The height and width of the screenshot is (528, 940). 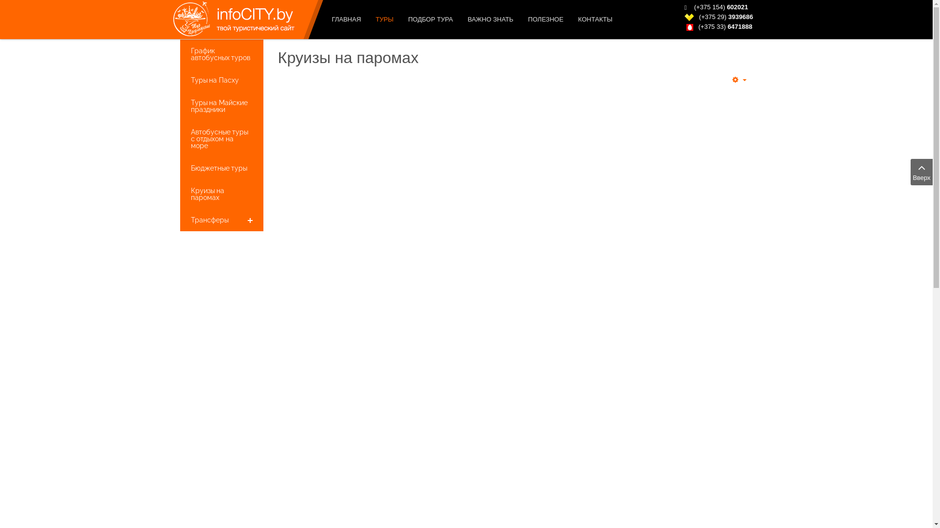 I want to click on infoCity.by  , so click(x=229, y=20).